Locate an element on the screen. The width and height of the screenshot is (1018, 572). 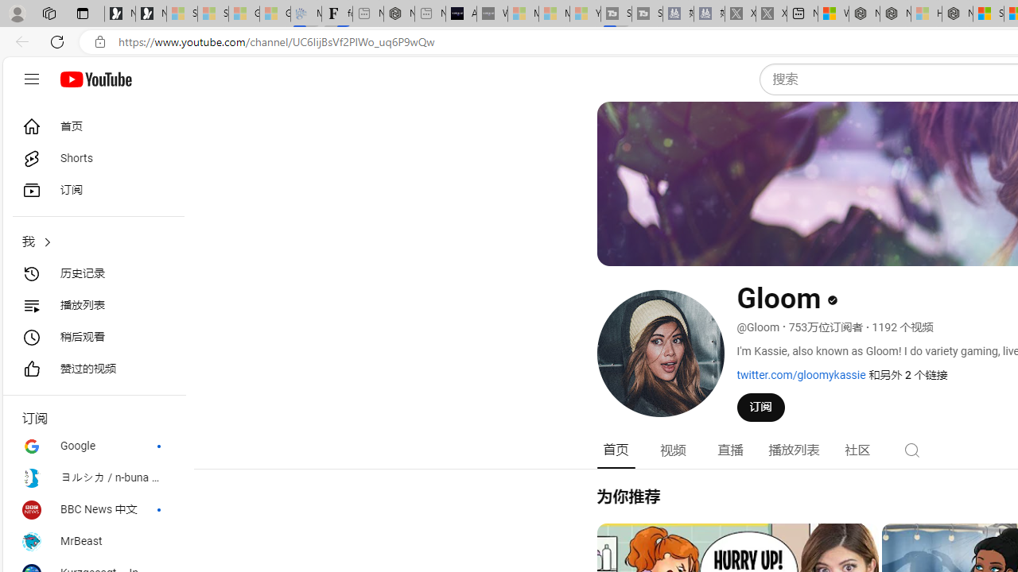
Shorts is located at coordinates (94, 159).